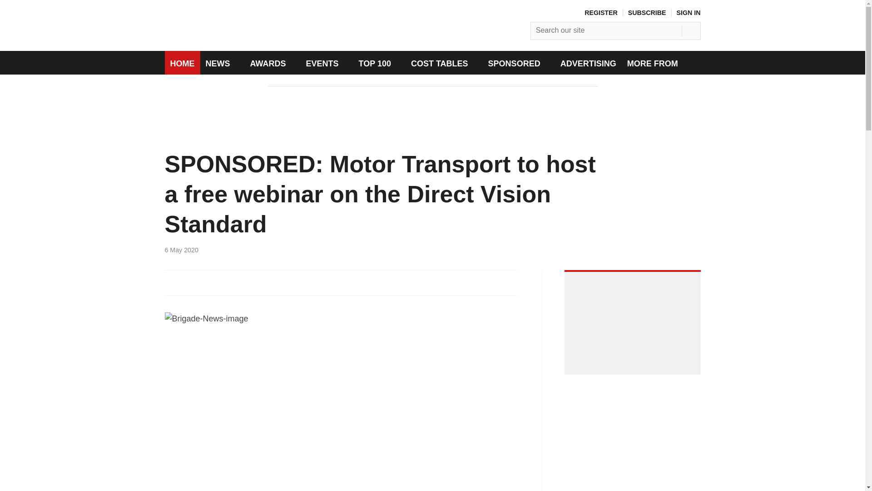 The width and height of the screenshot is (872, 491). I want to click on Site name, so click(257, 44).